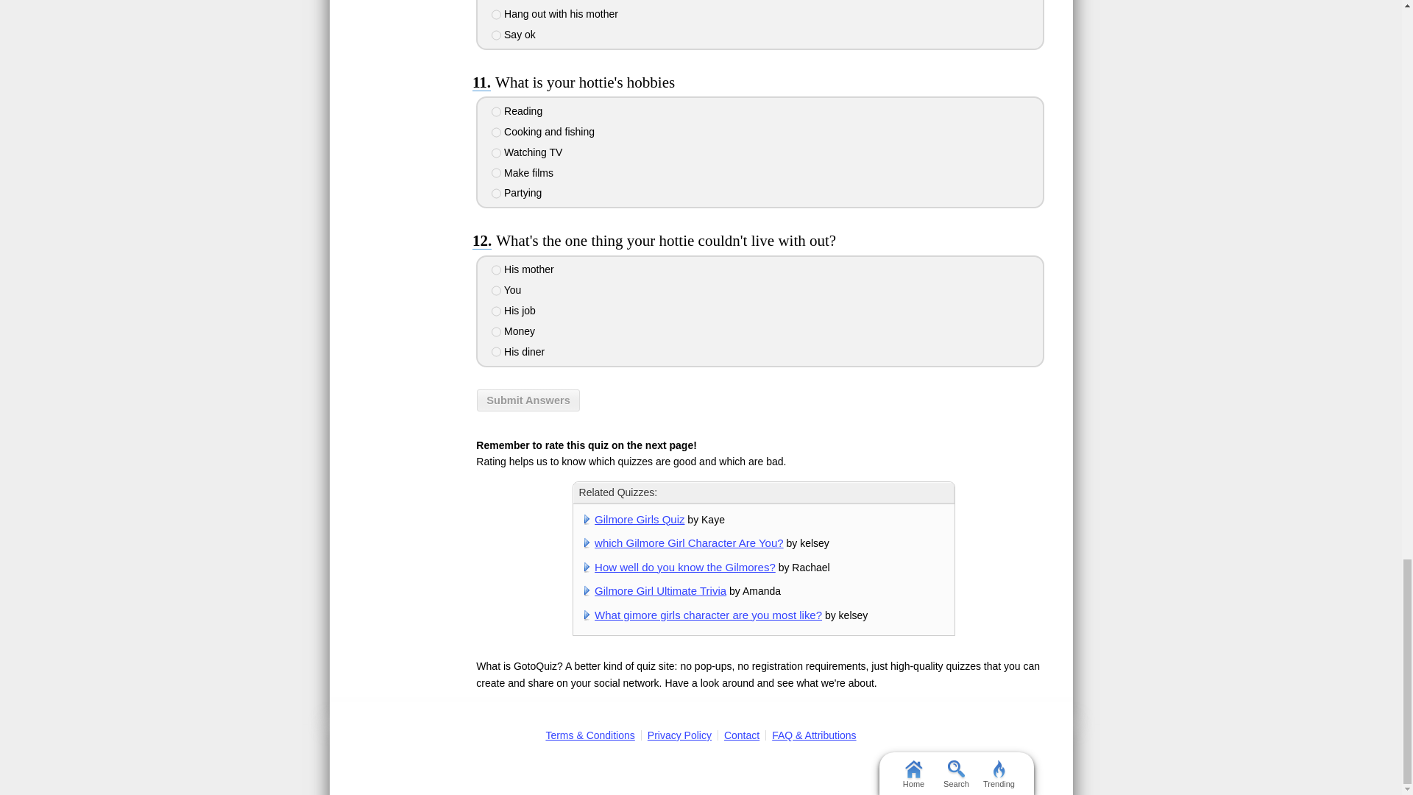 The width and height of the screenshot is (1413, 795). Describe the element at coordinates (689, 543) in the screenshot. I see `which Gilmore Girl Character Are You?` at that location.